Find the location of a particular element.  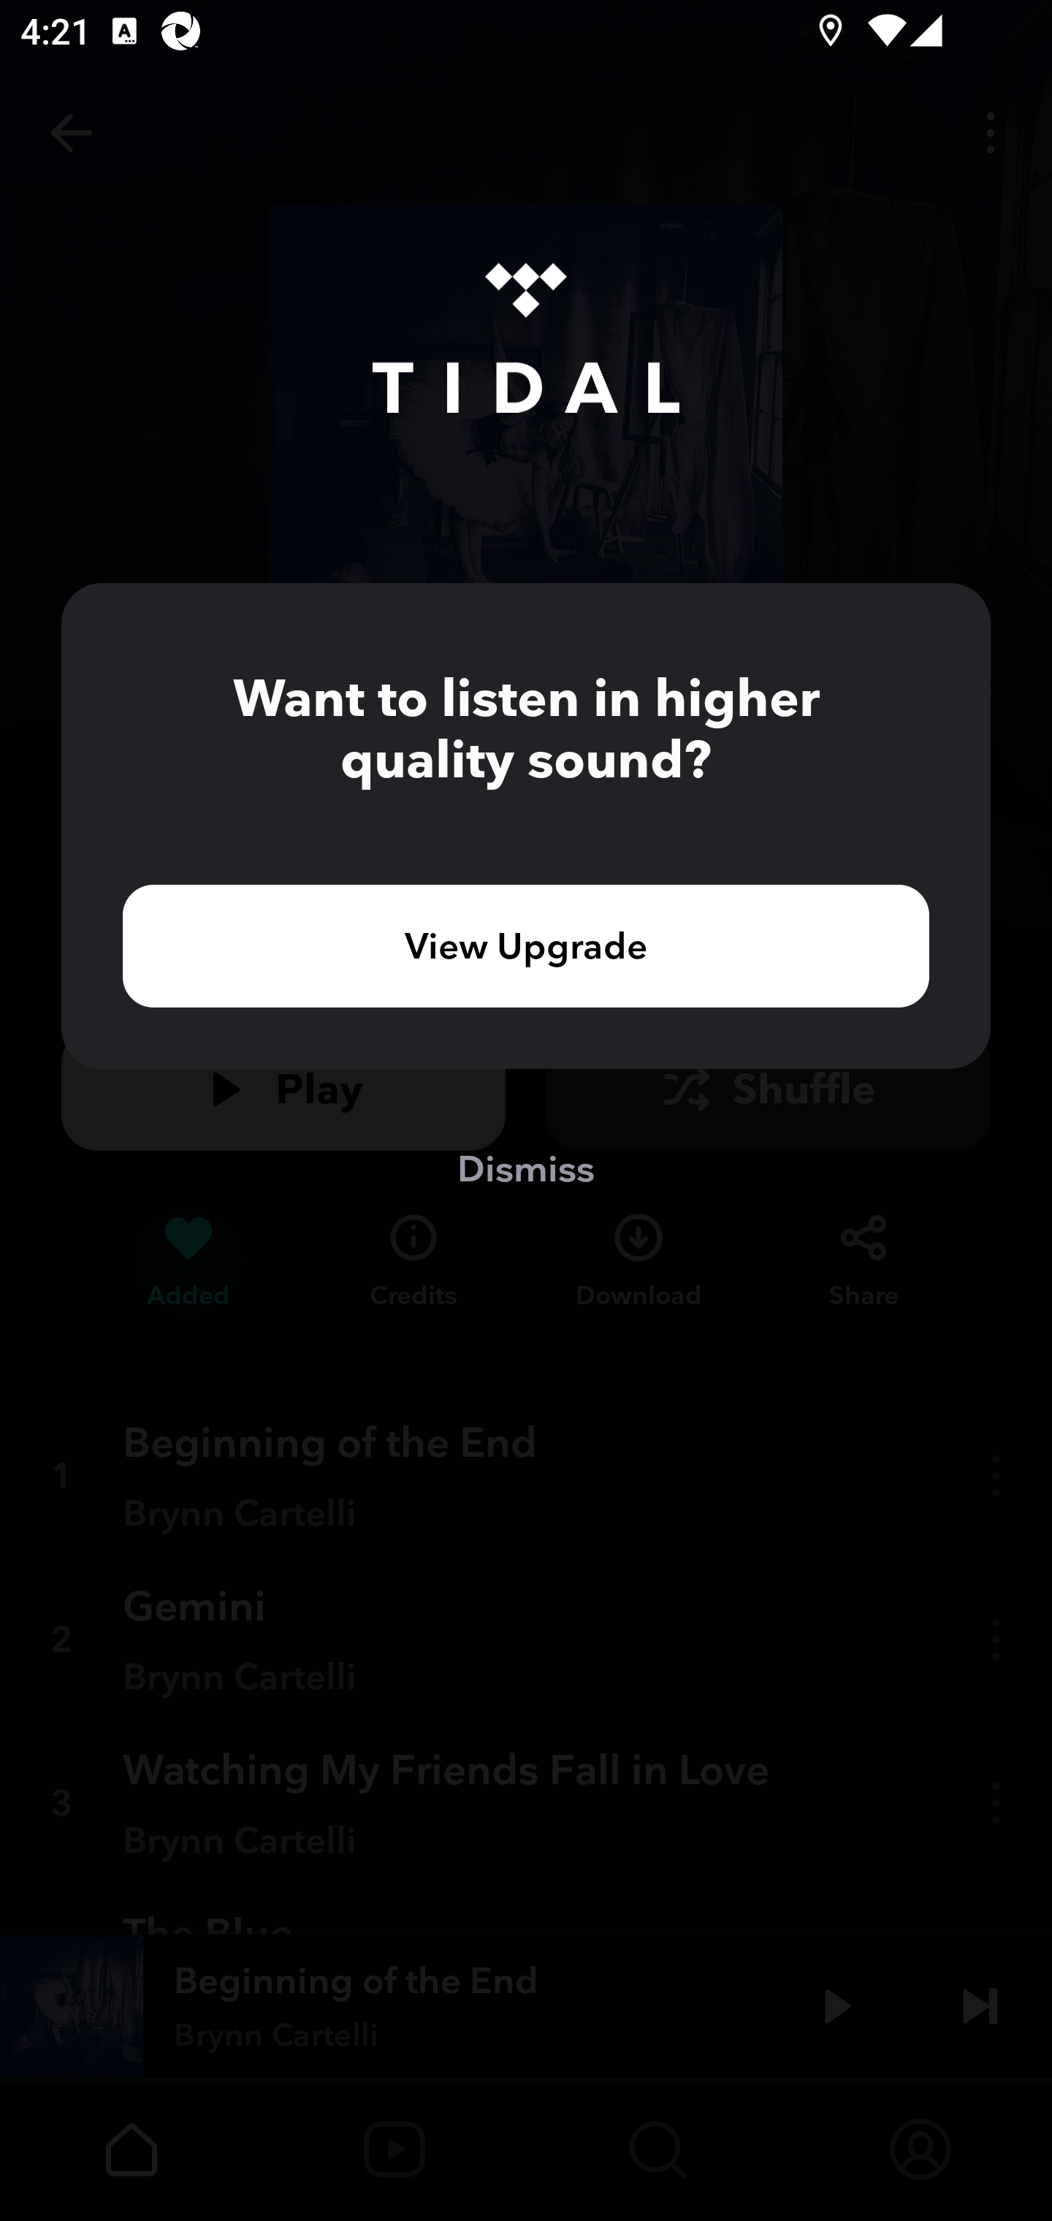

Dismiss is located at coordinates (526, 1167).